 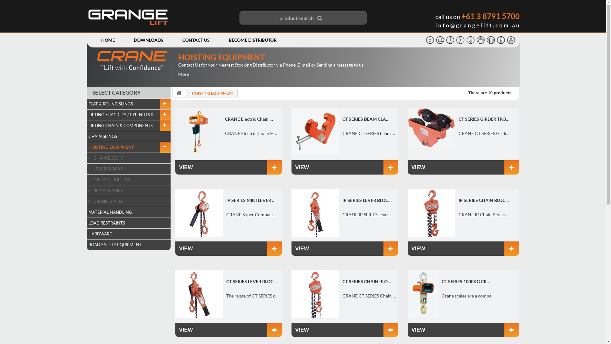 What do you see at coordinates (345, 330) in the screenshot?
I see `VIEW` at bounding box center [345, 330].